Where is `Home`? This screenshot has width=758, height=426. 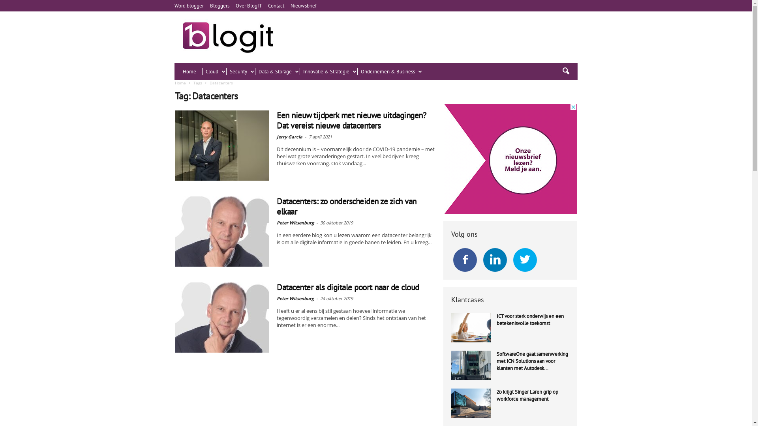
Home is located at coordinates (193, 72).